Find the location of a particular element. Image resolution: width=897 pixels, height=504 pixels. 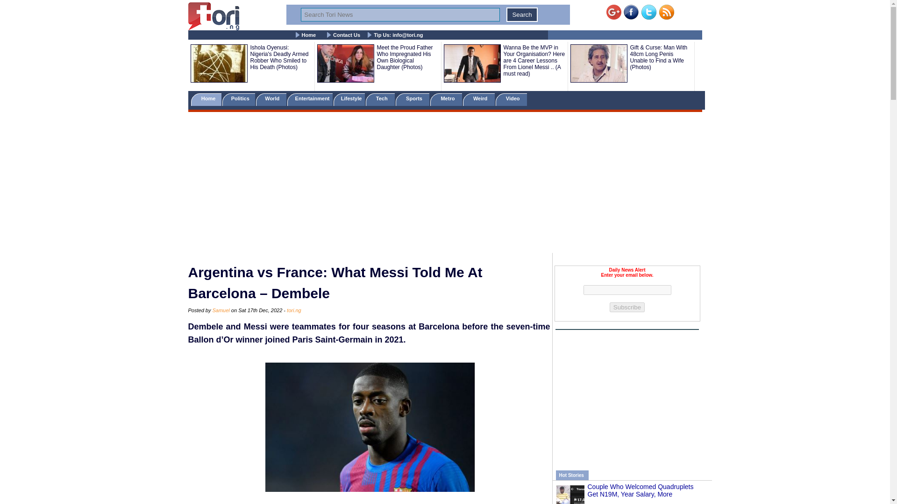

Search is located at coordinates (522, 15).